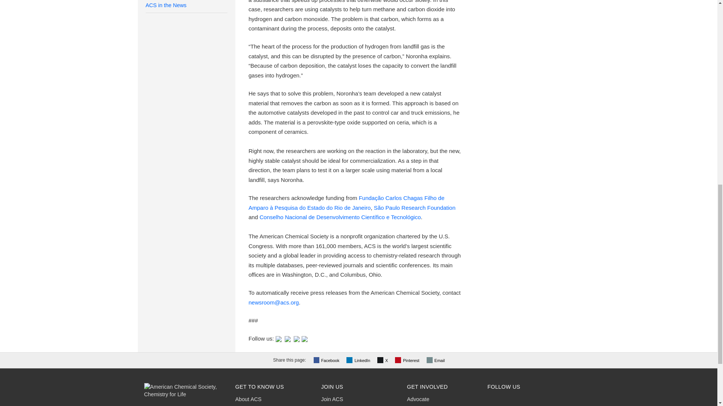 The width and height of the screenshot is (723, 406). I want to click on ACS on Facebook, so click(288, 338).